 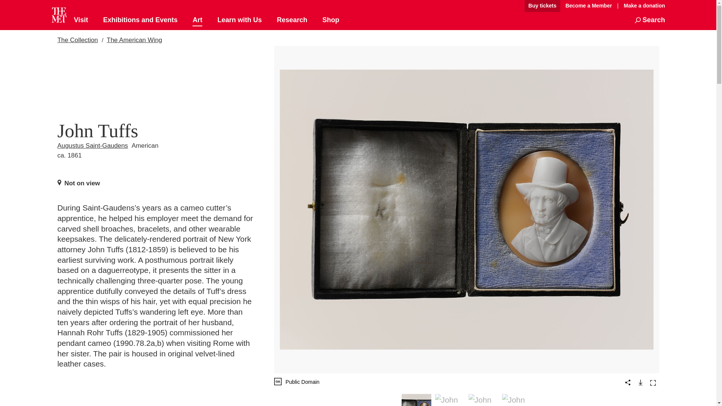 I want to click on Research, so click(x=292, y=20).